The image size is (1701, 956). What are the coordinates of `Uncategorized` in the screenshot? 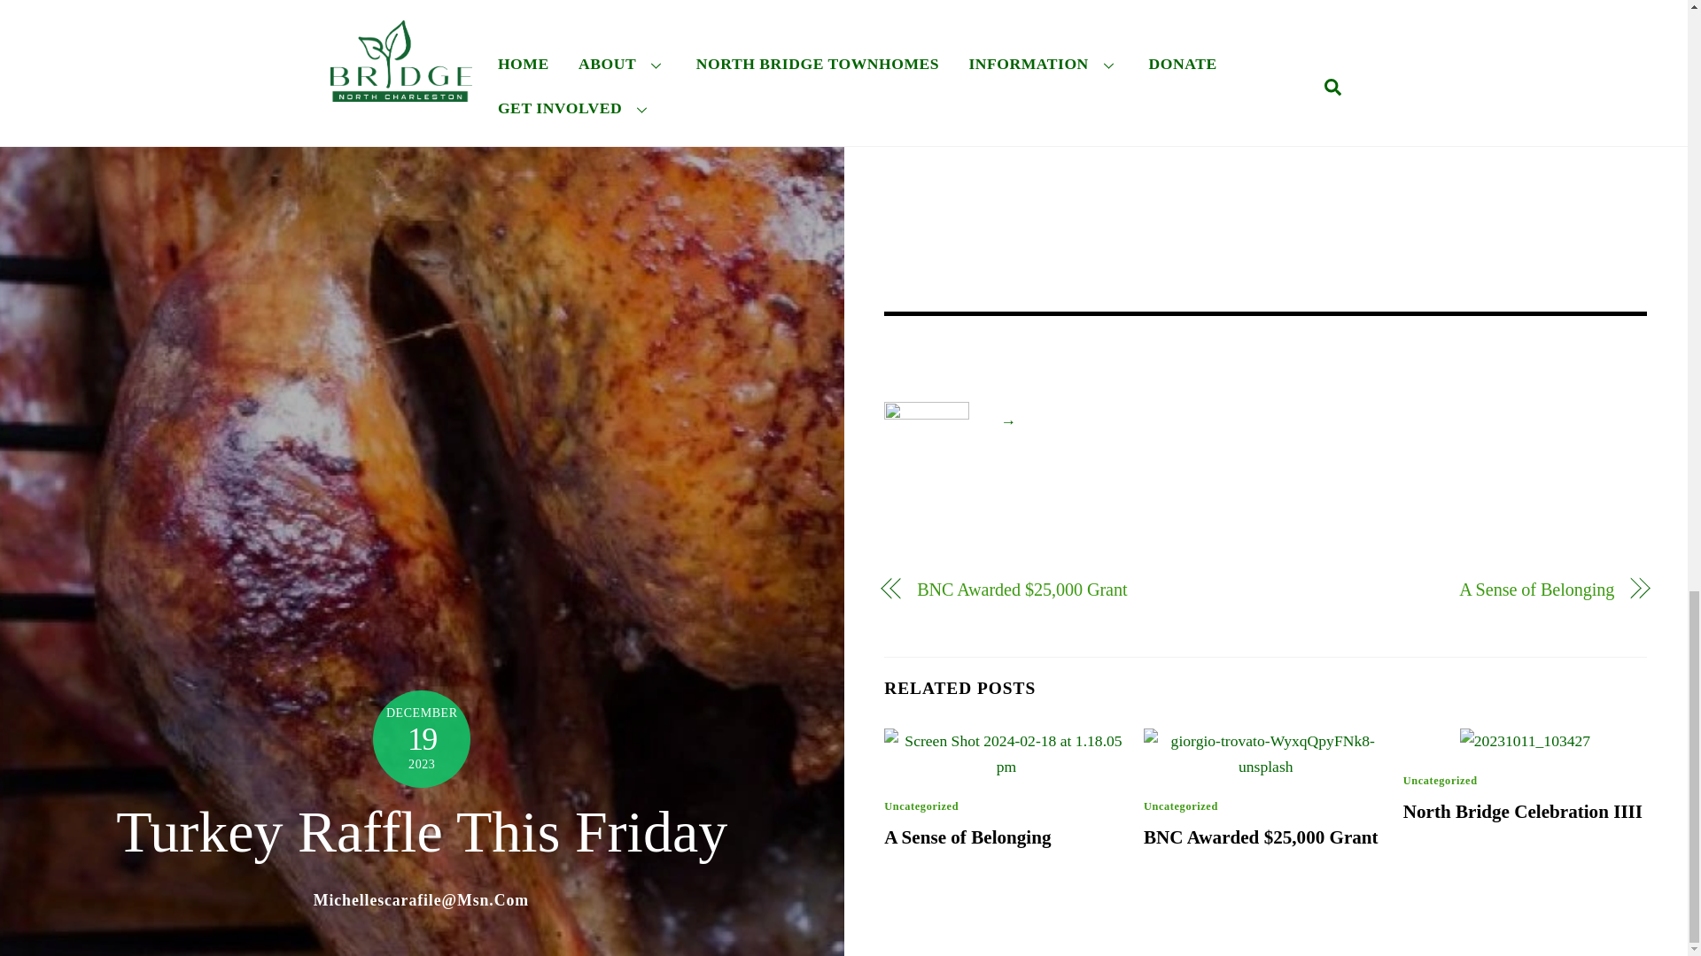 It's located at (921, 806).